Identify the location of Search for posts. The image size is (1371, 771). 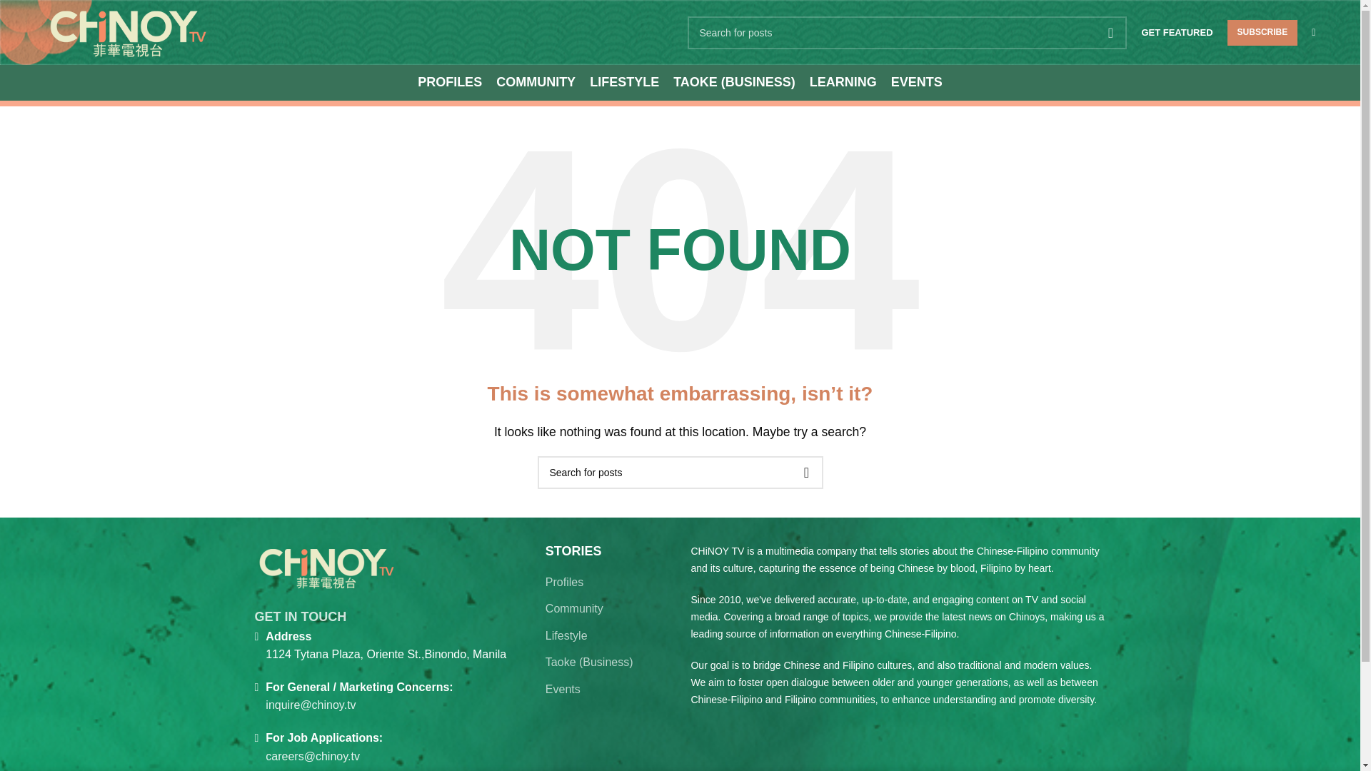
(680, 473).